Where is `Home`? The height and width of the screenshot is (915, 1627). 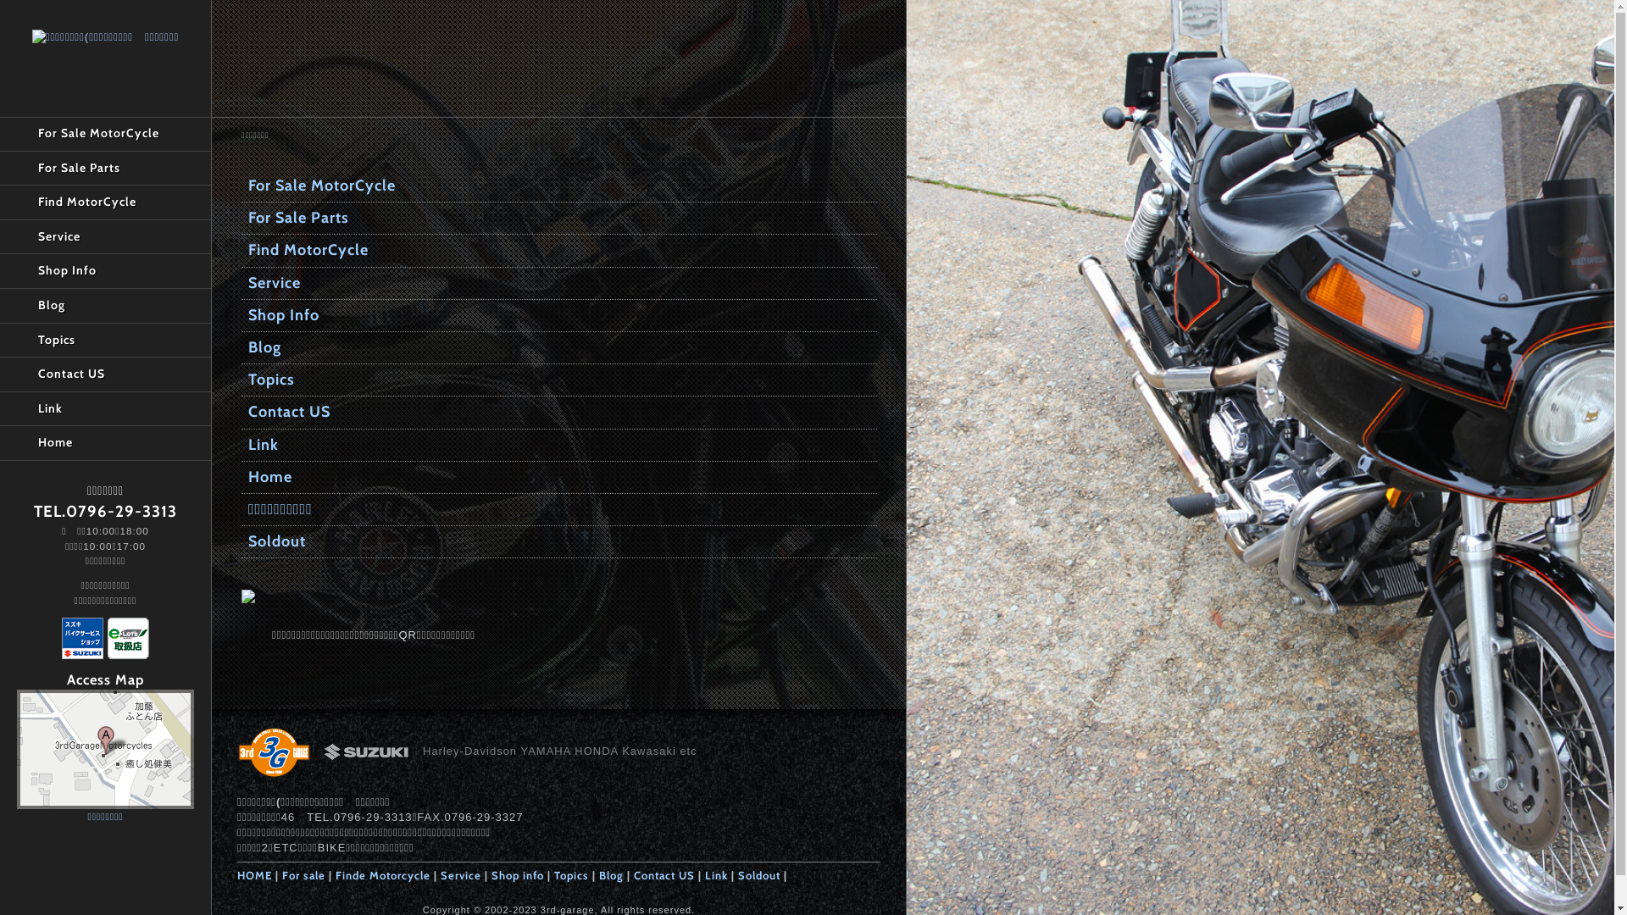
Home is located at coordinates (559, 478).